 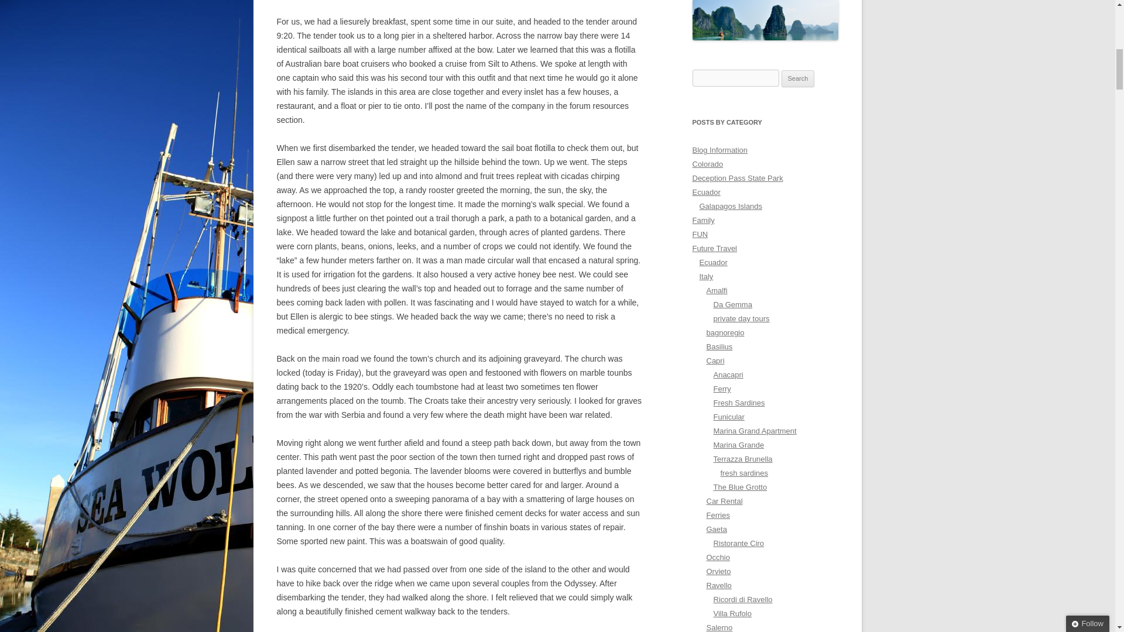 I want to click on Email Address, so click(x=1041, y=99).